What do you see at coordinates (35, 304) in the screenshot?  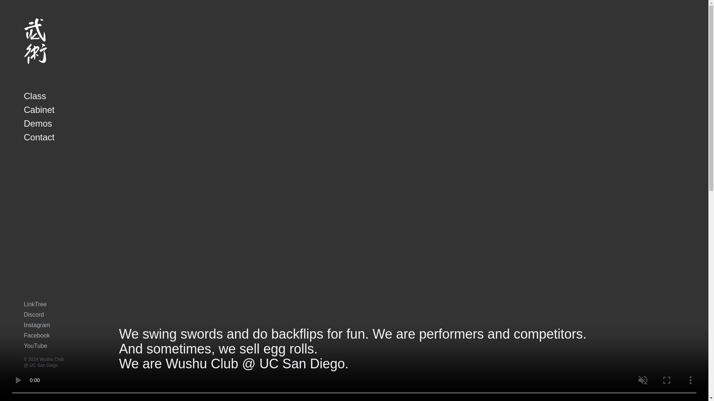 I see `LinkTree` at bounding box center [35, 304].